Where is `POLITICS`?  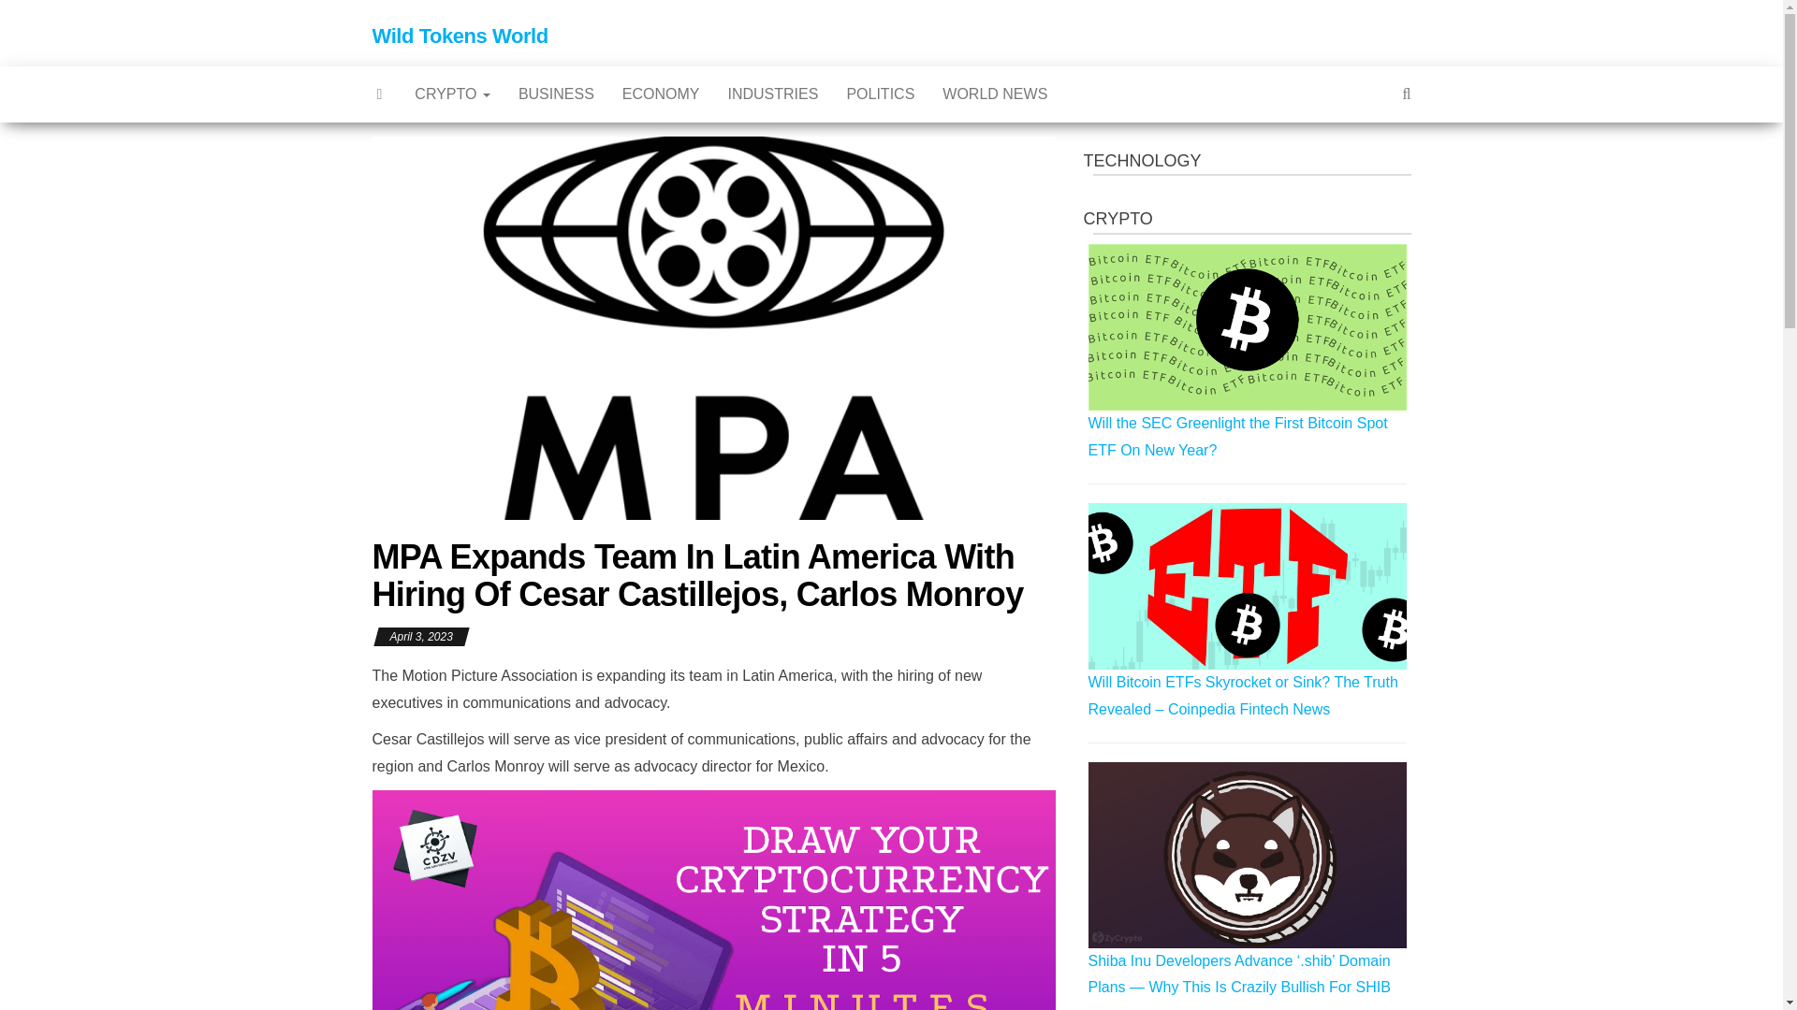 POLITICS is located at coordinates (880, 94).